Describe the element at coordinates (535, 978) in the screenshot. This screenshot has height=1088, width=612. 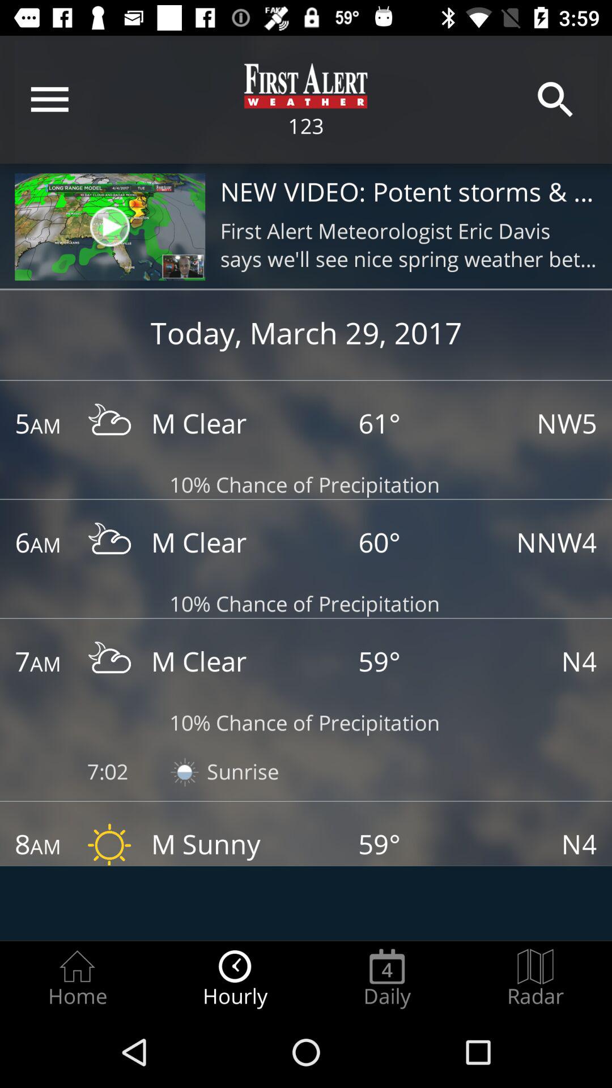
I see `tap the radar item` at that location.